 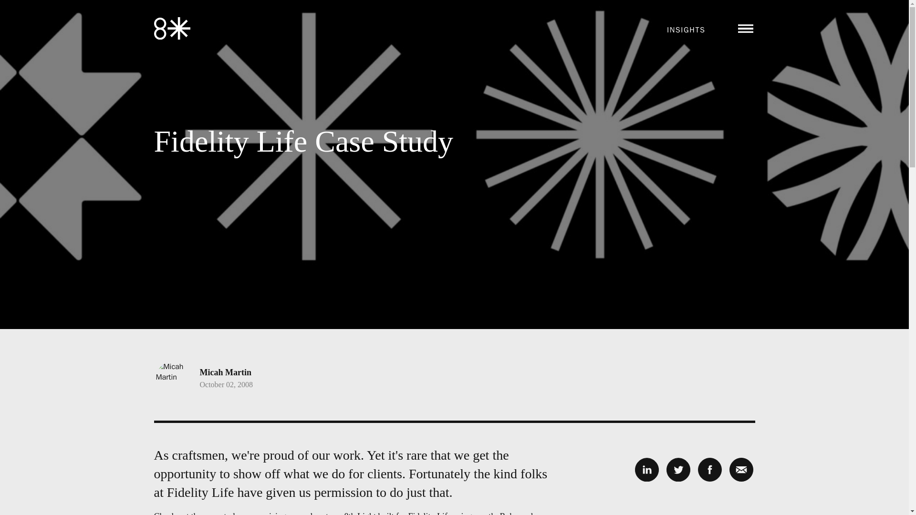 What do you see at coordinates (646, 469) in the screenshot?
I see `Share on LinkedIn` at bounding box center [646, 469].